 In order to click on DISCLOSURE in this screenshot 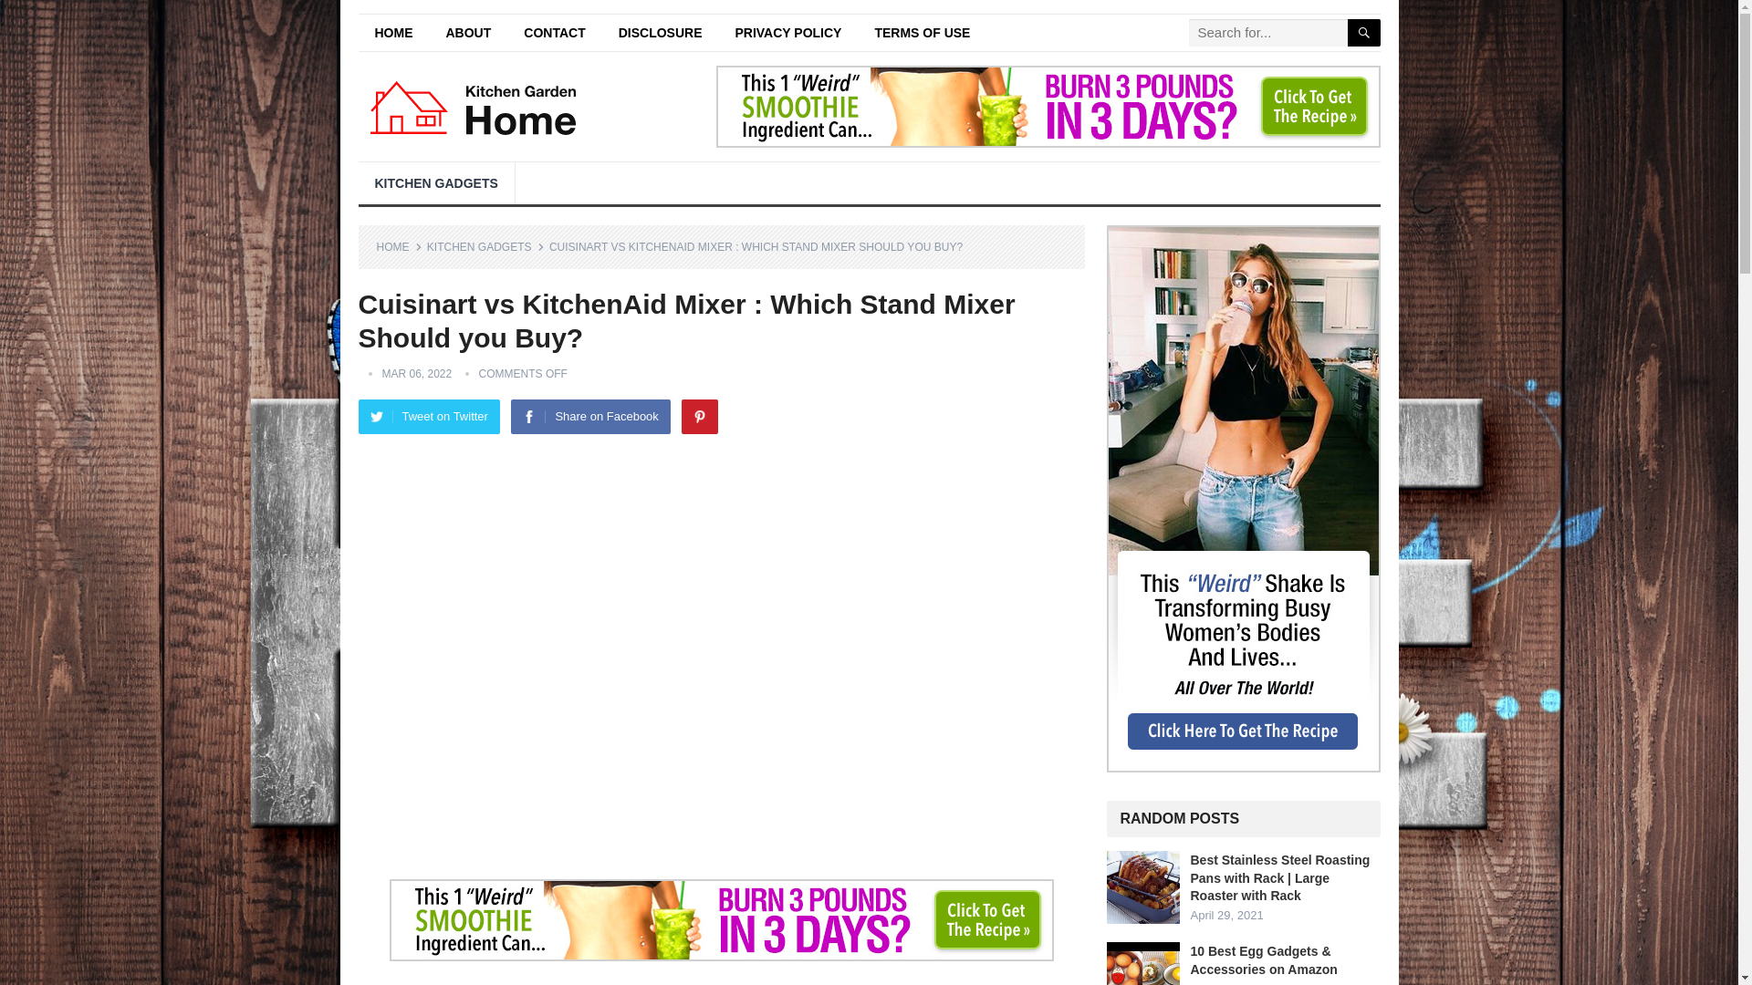, I will do `click(661, 33)`.